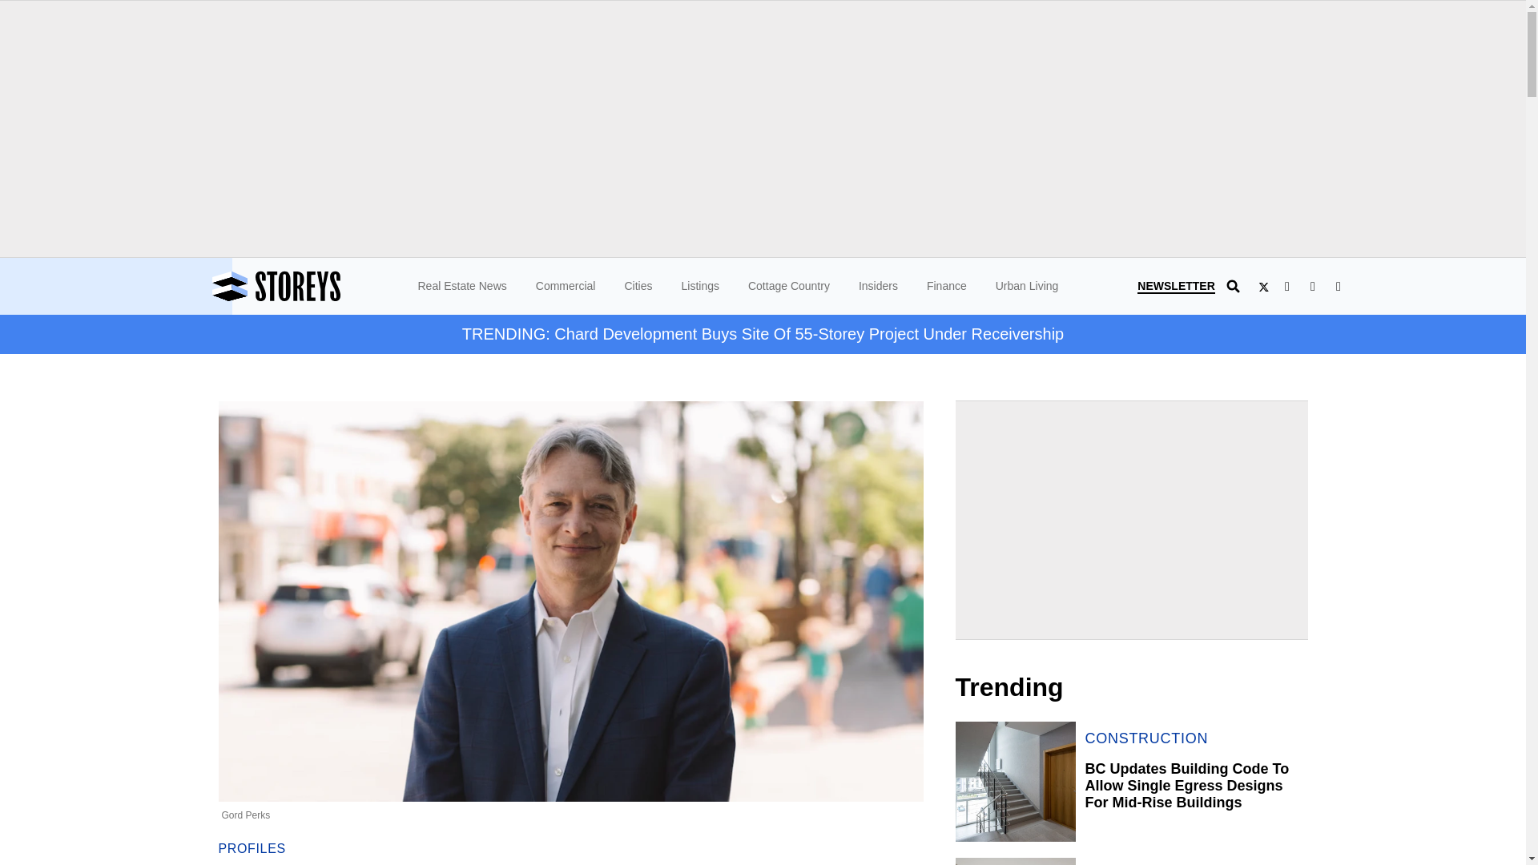 This screenshot has width=1538, height=865. I want to click on Commercial, so click(566, 285).